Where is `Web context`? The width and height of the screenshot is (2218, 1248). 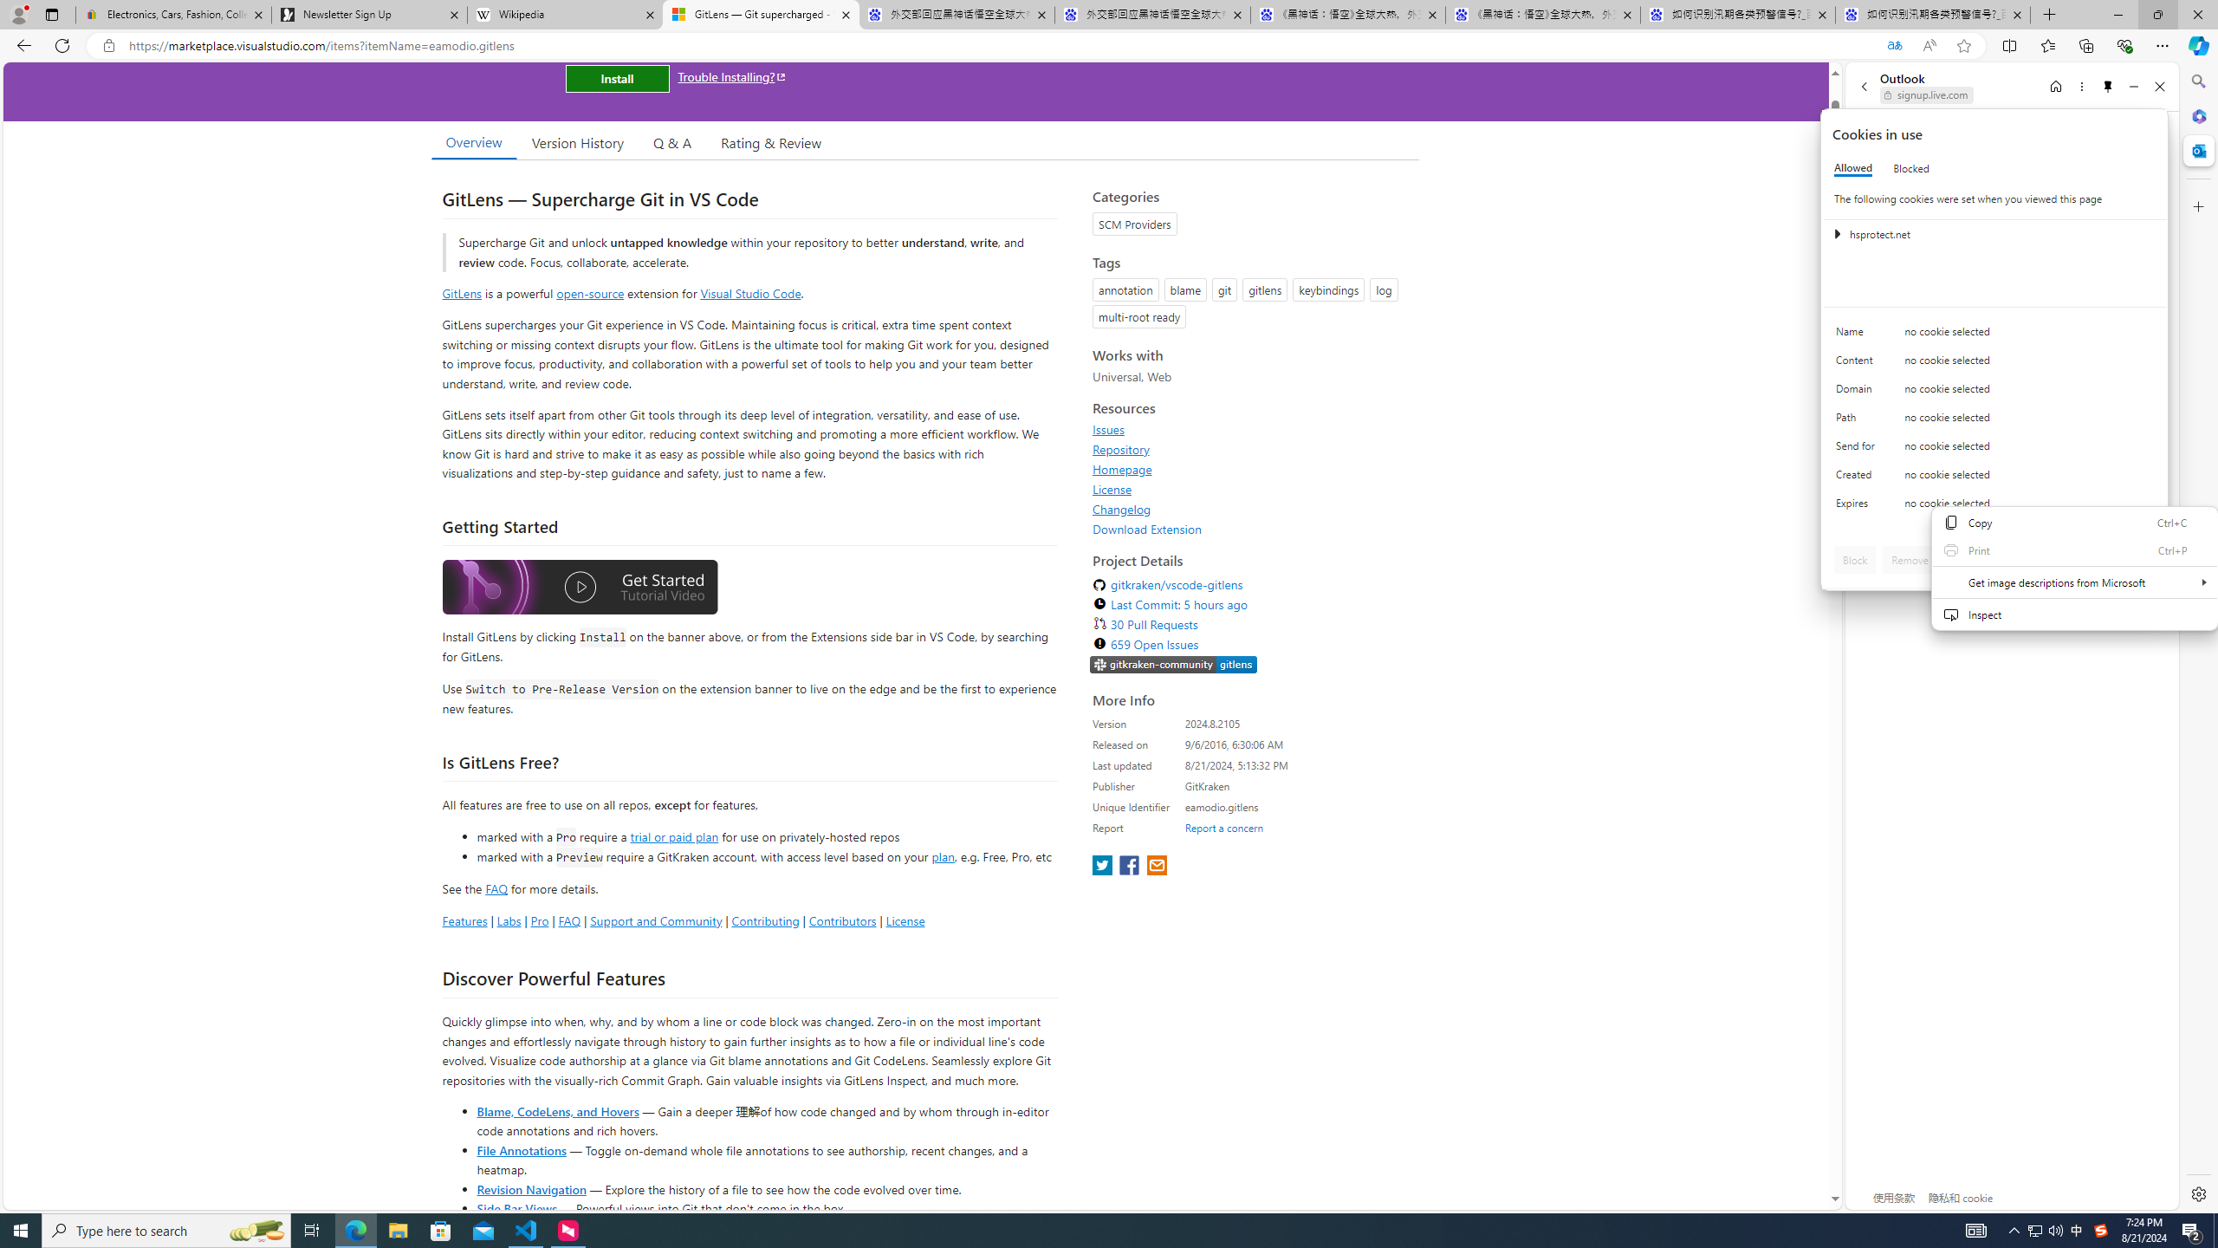 Web context is located at coordinates (2074, 578).